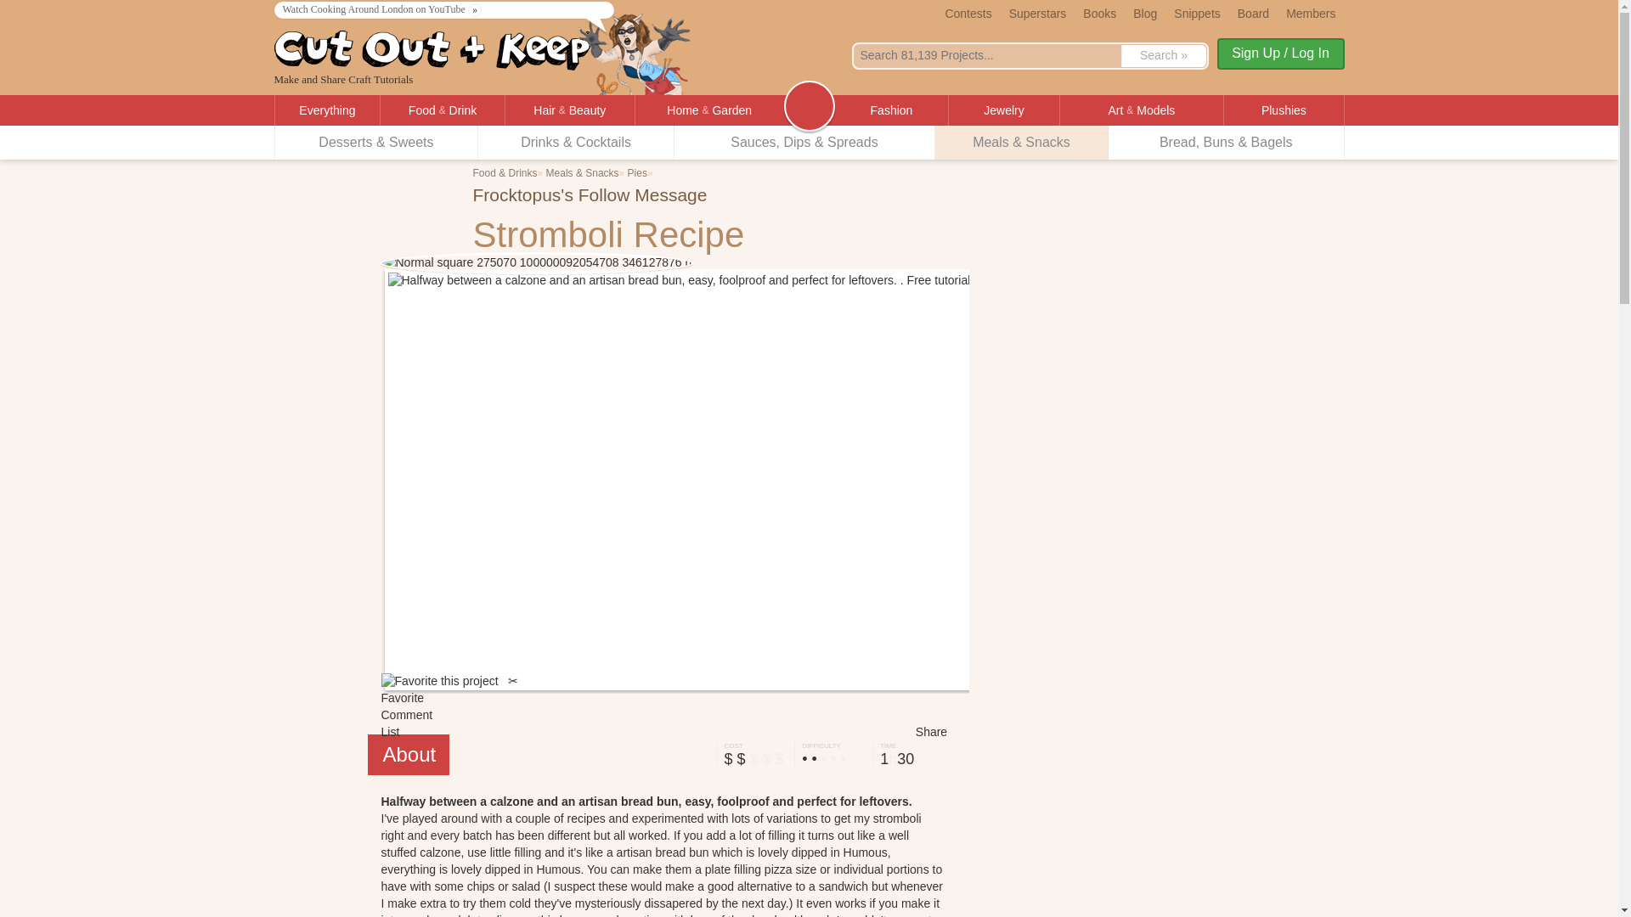 The image size is (1631, 917). Describe the element at coordinates (1145, 12) in the screenshot. I see `Blog` at that location.